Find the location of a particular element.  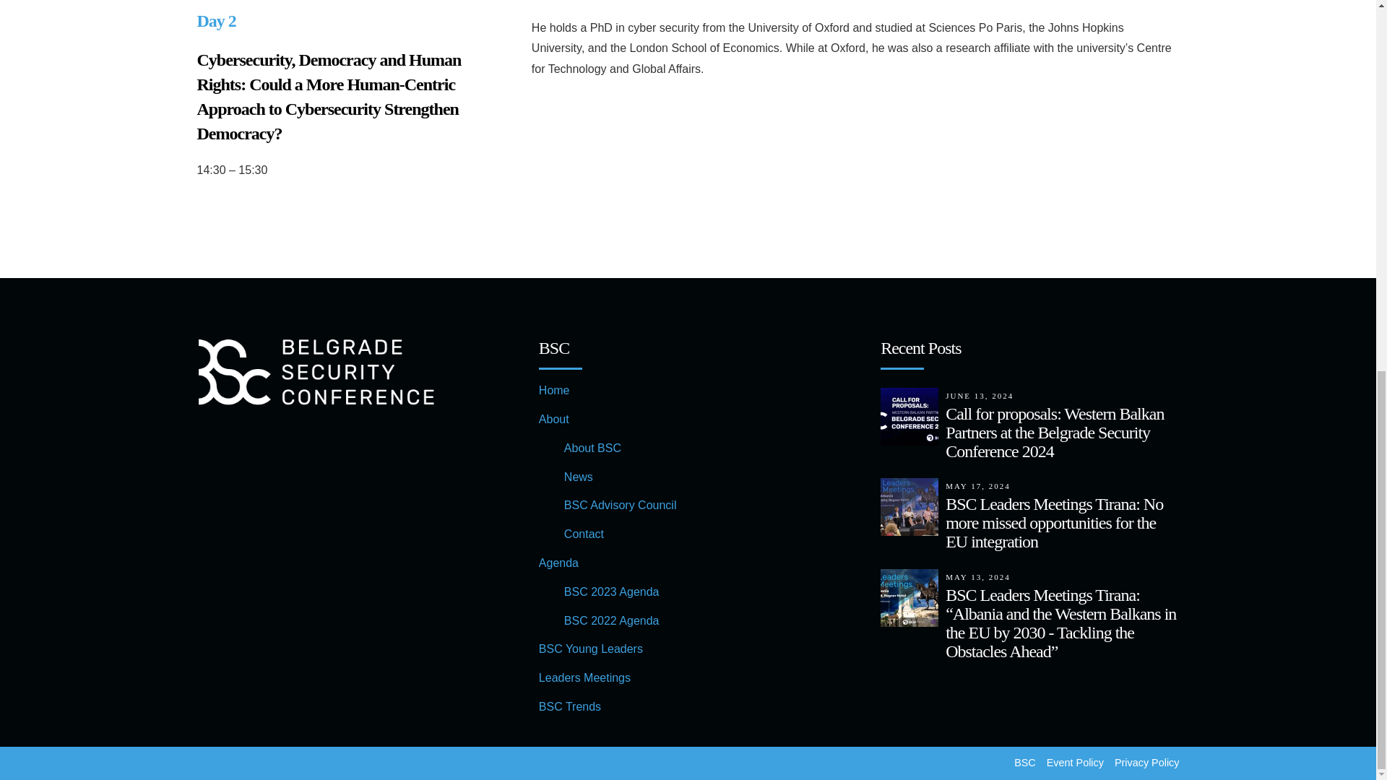

Leaders Meetings is located at coordinates (585, 677).